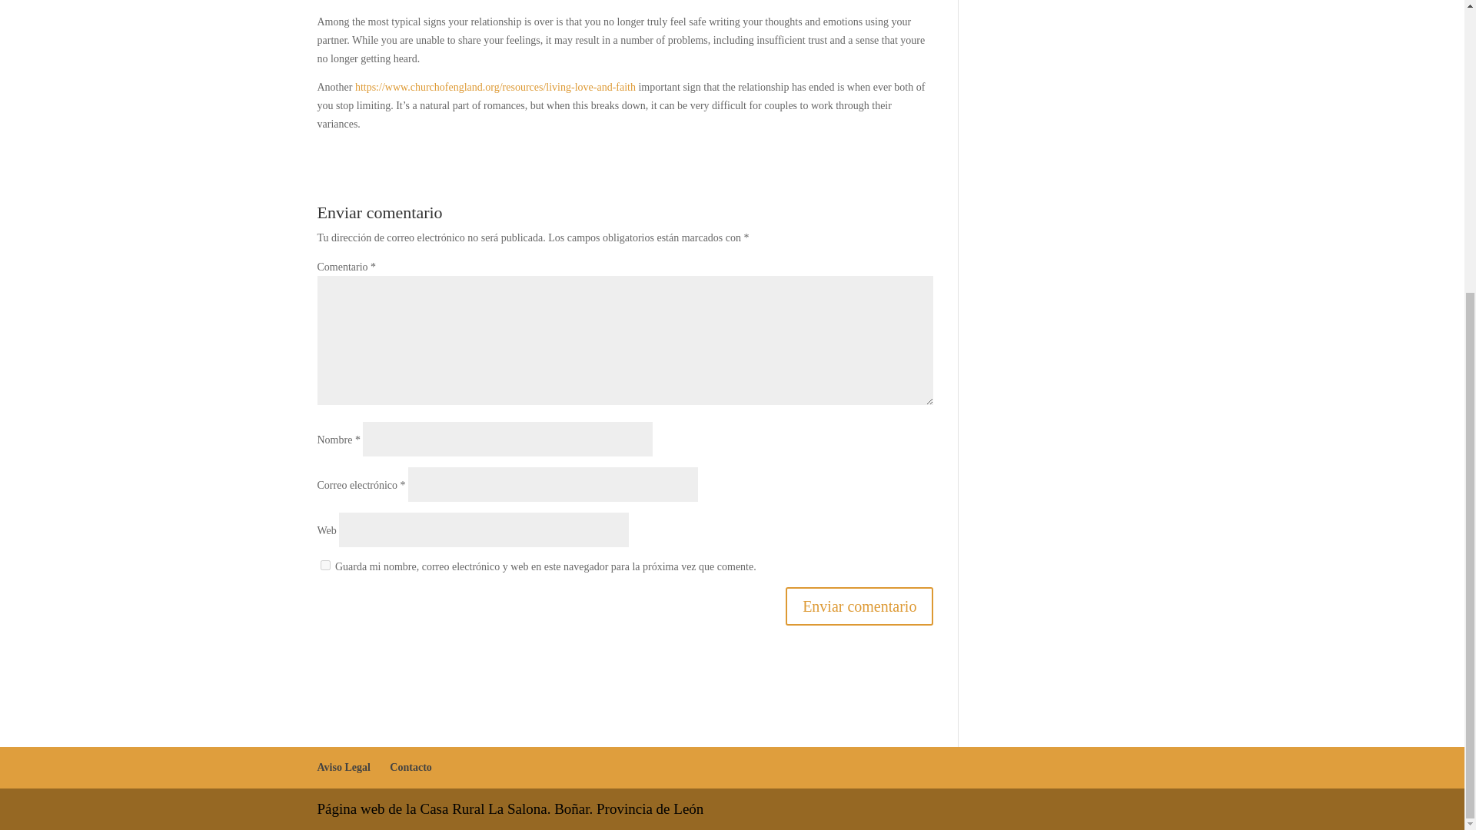  Describe the element at coordinates (343, 767) in the screenshot. I see `Aviso Legal` at that location.